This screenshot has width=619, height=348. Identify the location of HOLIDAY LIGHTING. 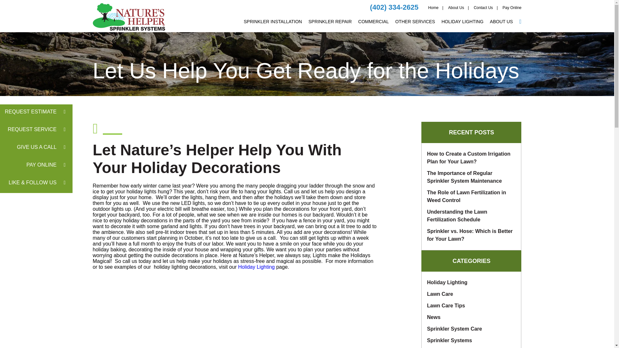
(462, 26).